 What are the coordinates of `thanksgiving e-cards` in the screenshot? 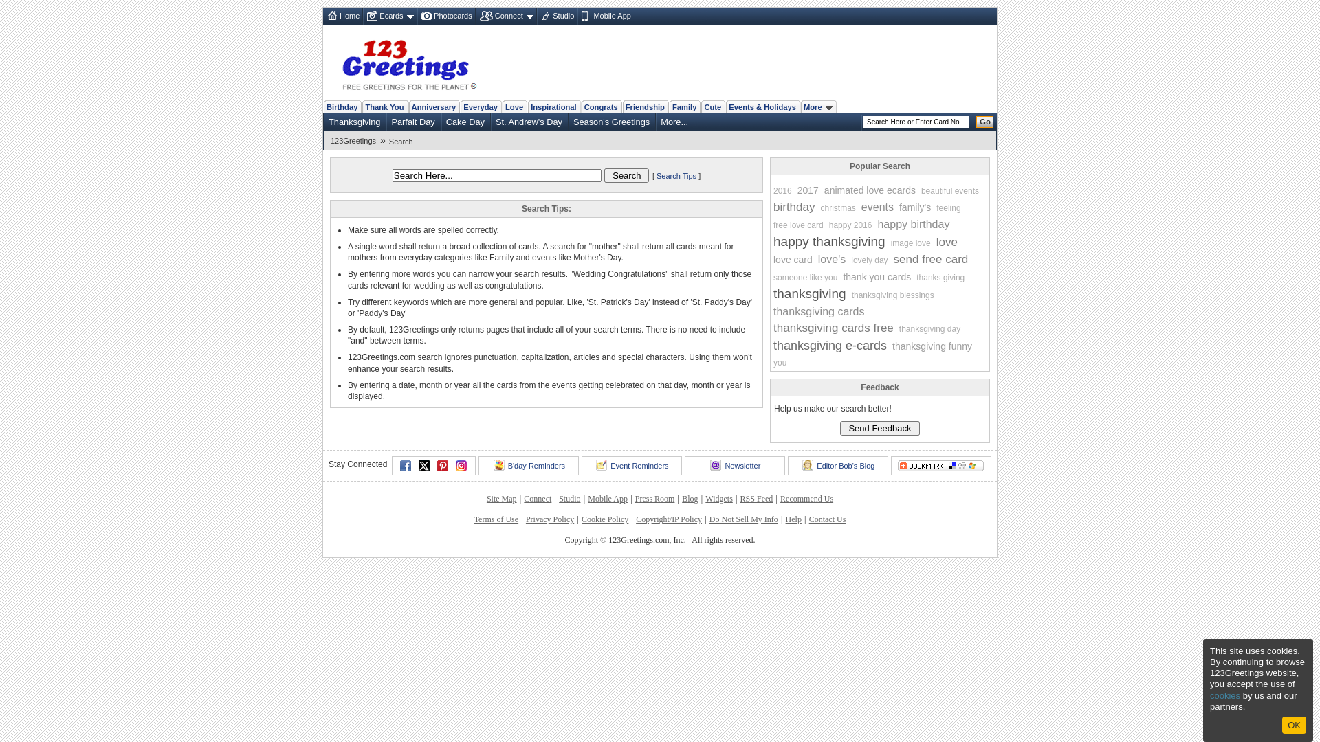 It's located at (830, 346).